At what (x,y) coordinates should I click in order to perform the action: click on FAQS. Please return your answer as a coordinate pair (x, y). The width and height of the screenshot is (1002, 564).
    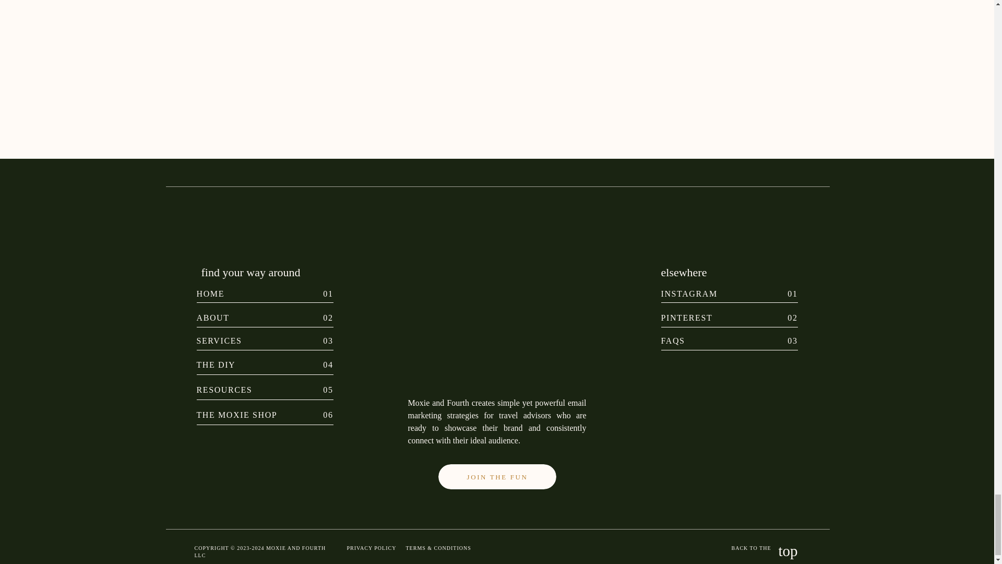
    Looking at the image, I should click on (690, 339).